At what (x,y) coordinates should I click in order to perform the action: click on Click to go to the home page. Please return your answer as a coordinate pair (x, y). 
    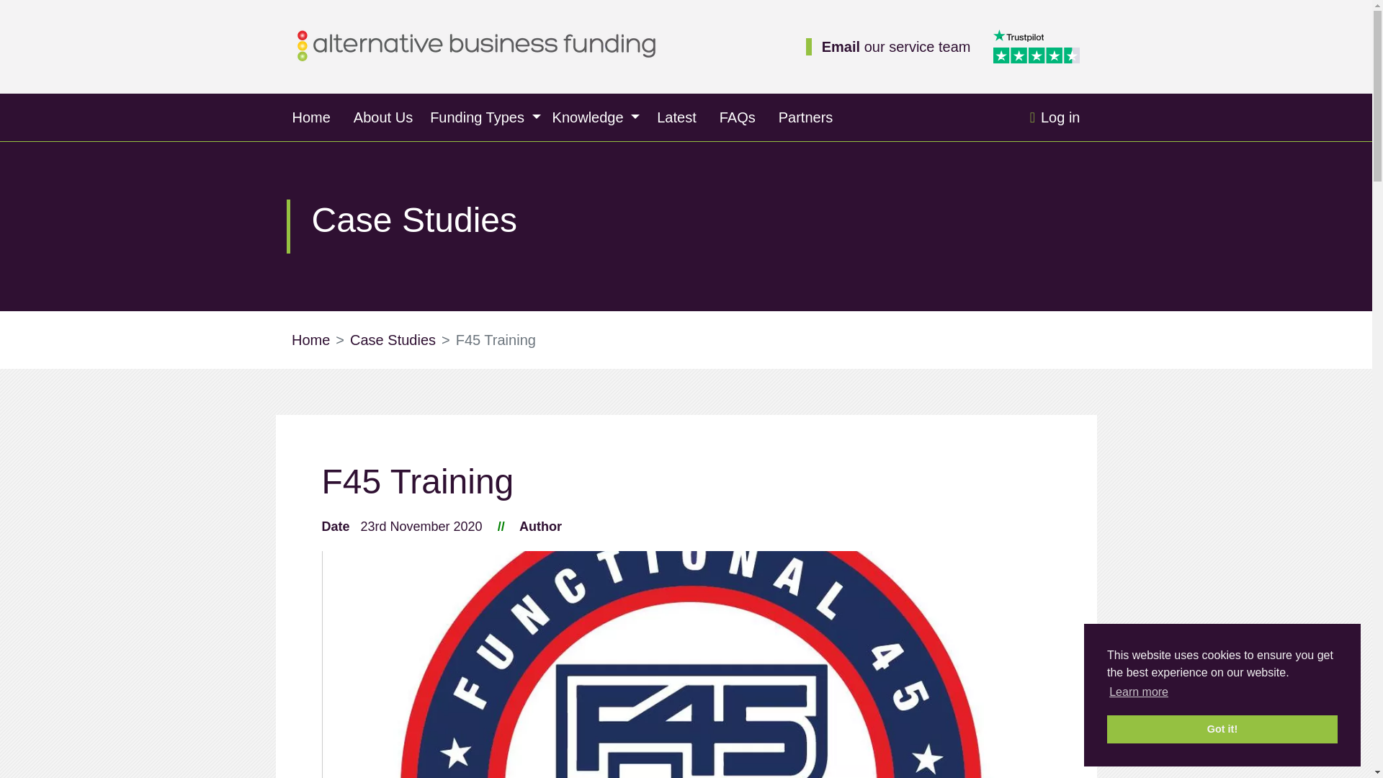
    Looking at the image, I should click on (476, 45).